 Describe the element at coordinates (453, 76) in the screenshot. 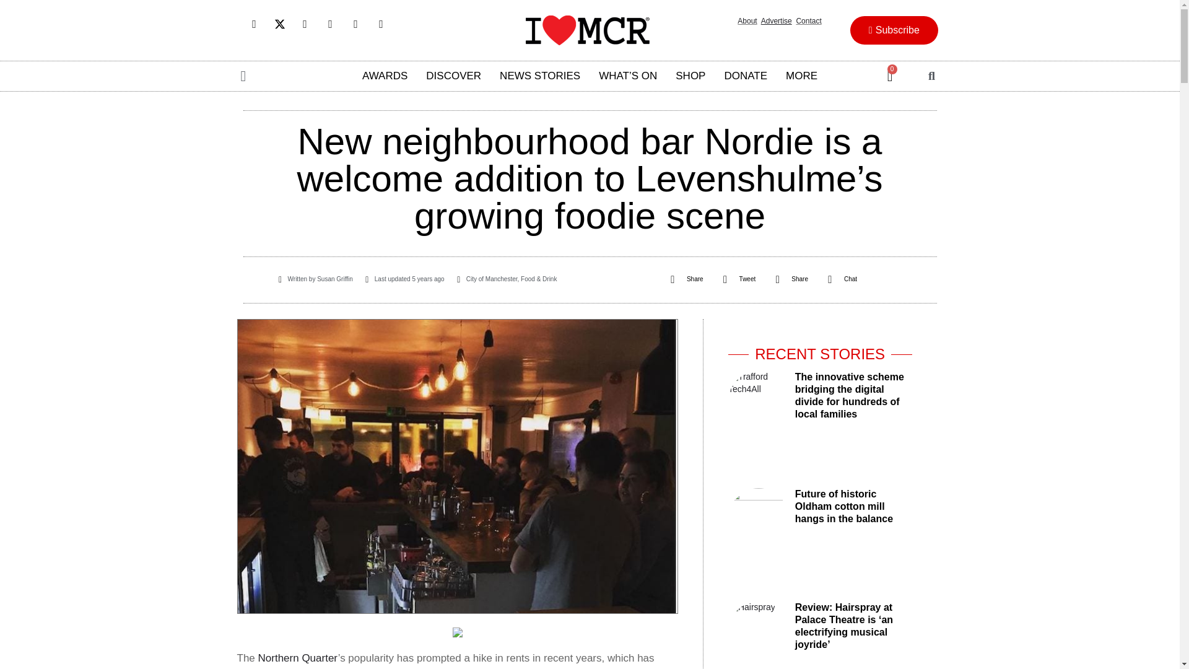

I see `DISCOVER` at that location.